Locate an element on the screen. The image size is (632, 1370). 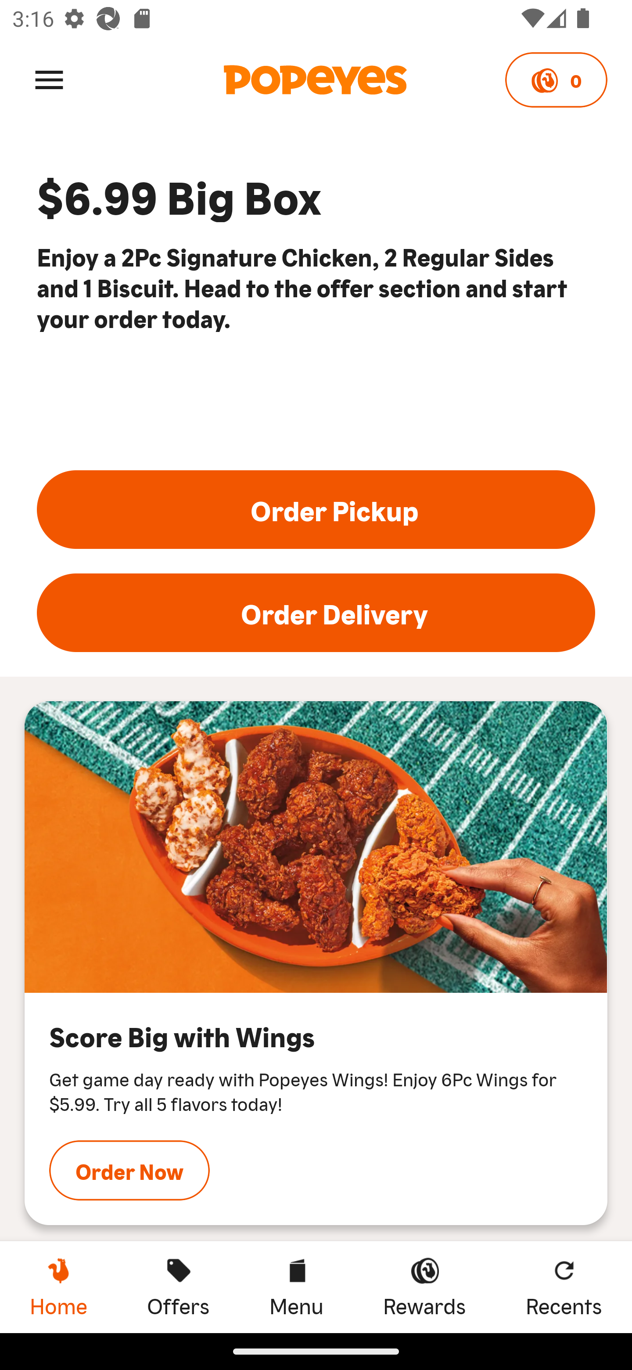
0 Points 0 is located at coordinates (556, 80).